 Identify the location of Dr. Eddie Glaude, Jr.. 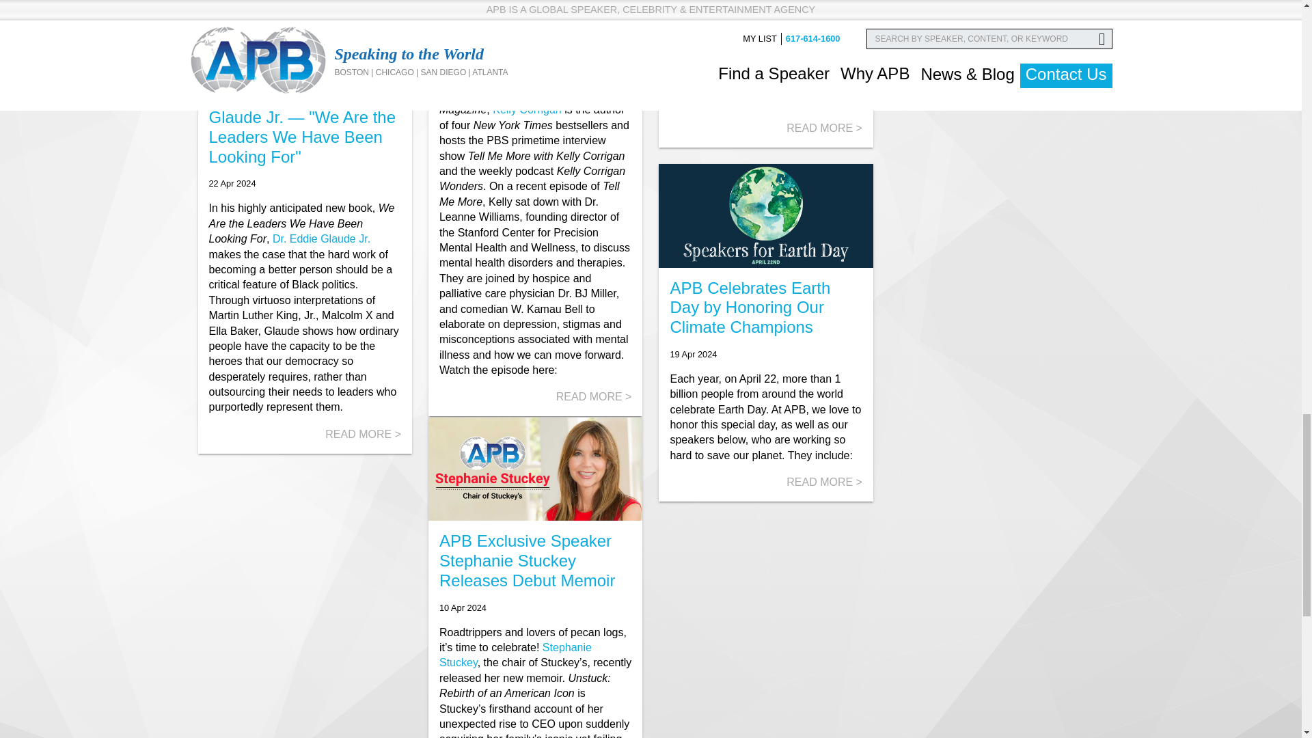
(321, 238).